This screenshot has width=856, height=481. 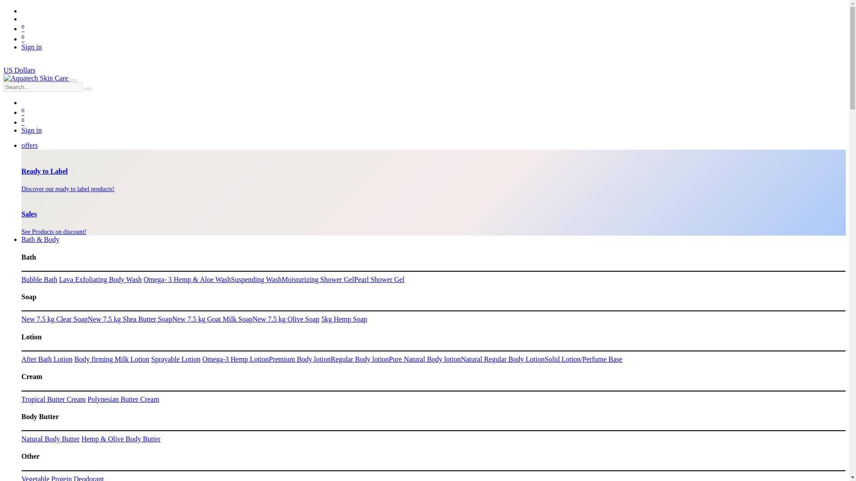 I want to click on Suspending Wash, so click(x=256, y=279).